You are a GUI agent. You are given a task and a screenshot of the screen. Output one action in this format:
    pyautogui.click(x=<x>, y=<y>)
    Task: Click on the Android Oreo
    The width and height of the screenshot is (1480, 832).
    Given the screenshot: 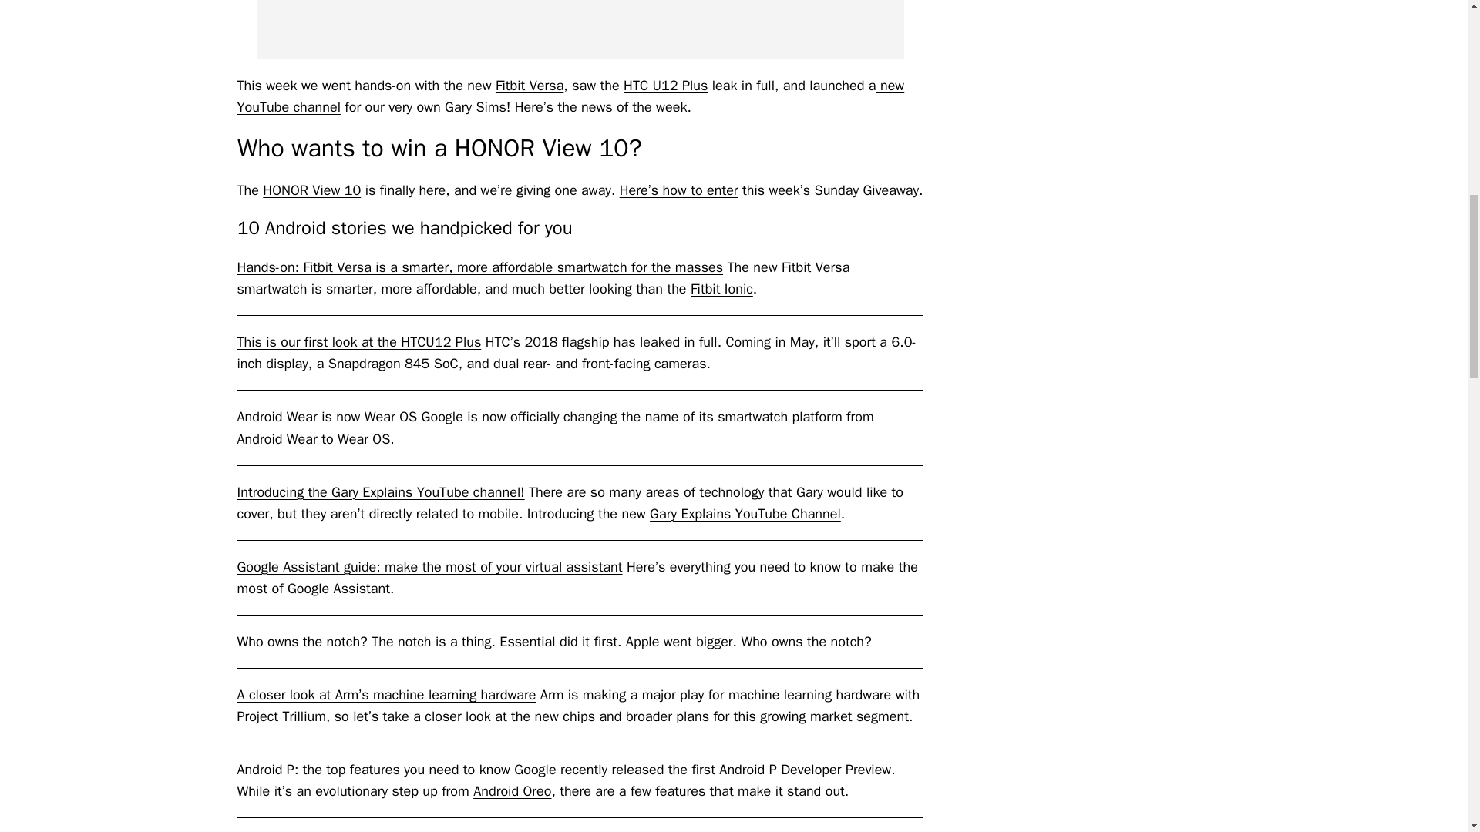 What is the action you would take?
    pyautogui.click(x=512, y=790)
    